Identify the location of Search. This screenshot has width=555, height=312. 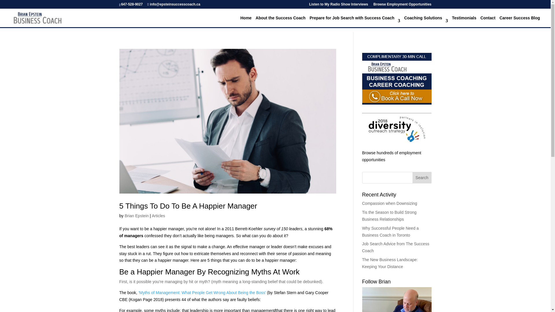
(422, 178).